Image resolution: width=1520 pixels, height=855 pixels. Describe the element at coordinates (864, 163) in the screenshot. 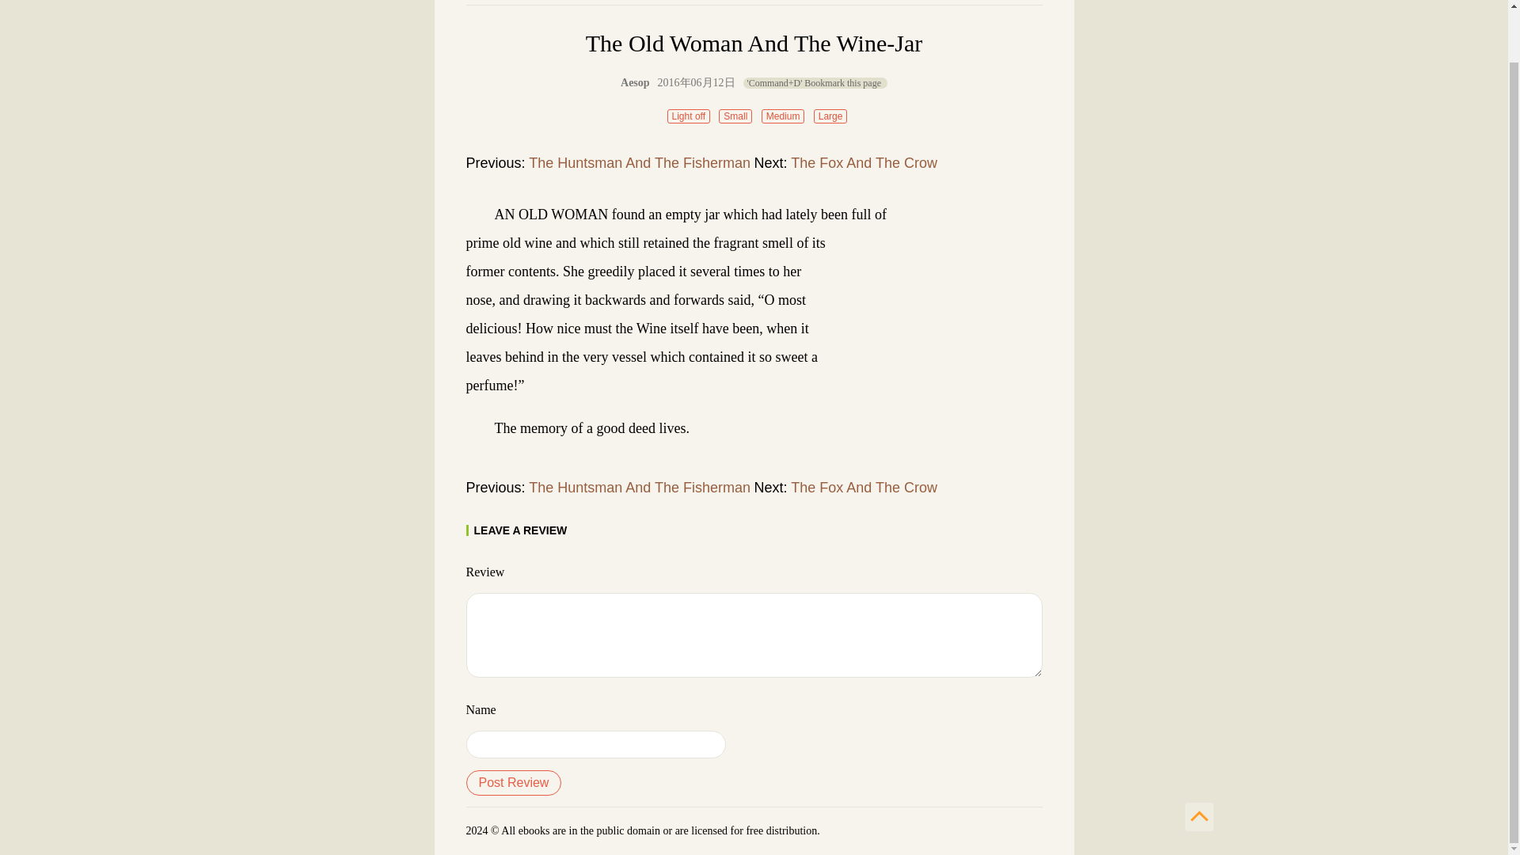

I see `The Fox And The Crow` at that location.